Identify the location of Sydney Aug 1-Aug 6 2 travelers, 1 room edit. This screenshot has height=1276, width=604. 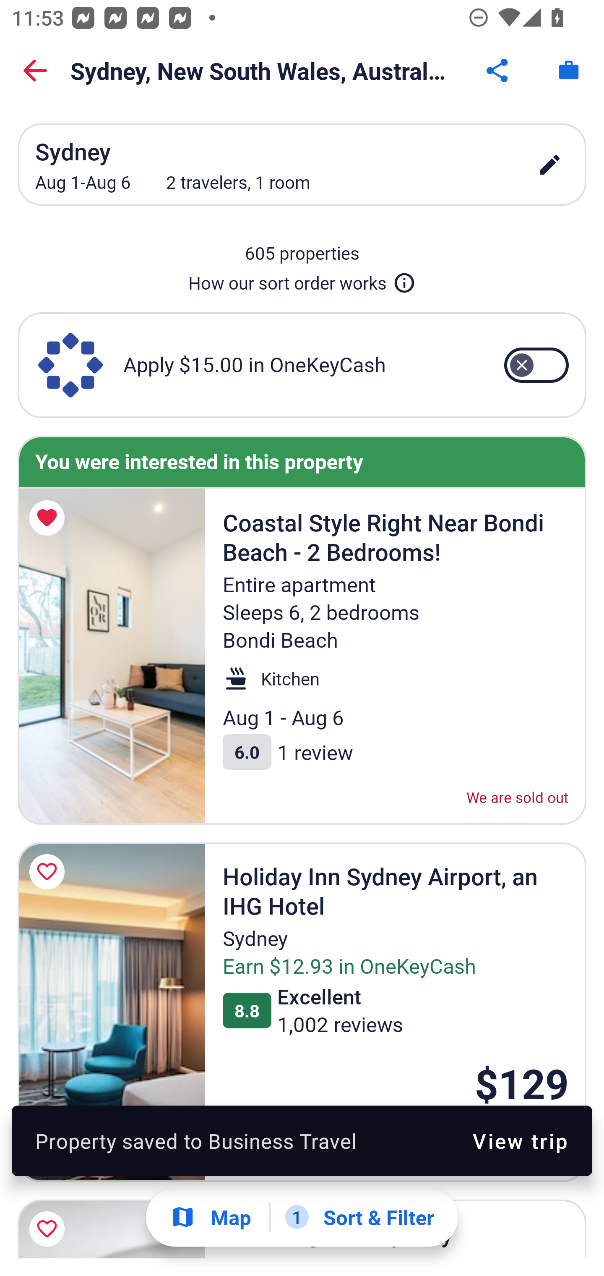
(302, 165).